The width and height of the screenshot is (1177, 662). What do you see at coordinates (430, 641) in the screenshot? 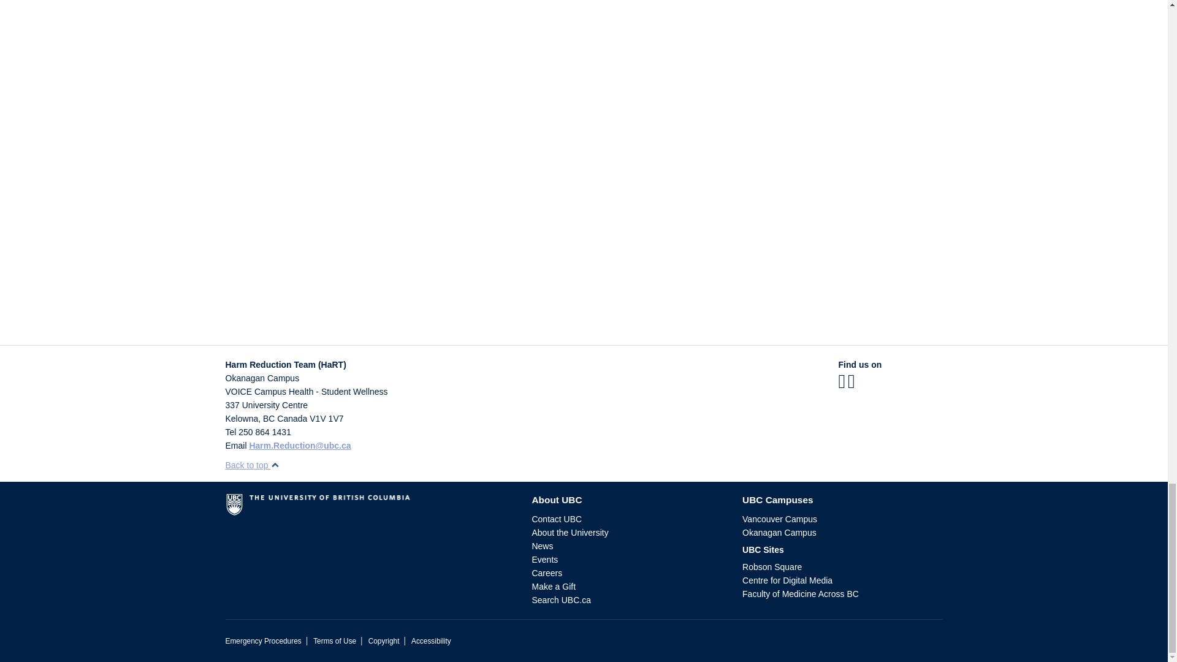
I see `Accessibility` at bounding box center [430, 641].